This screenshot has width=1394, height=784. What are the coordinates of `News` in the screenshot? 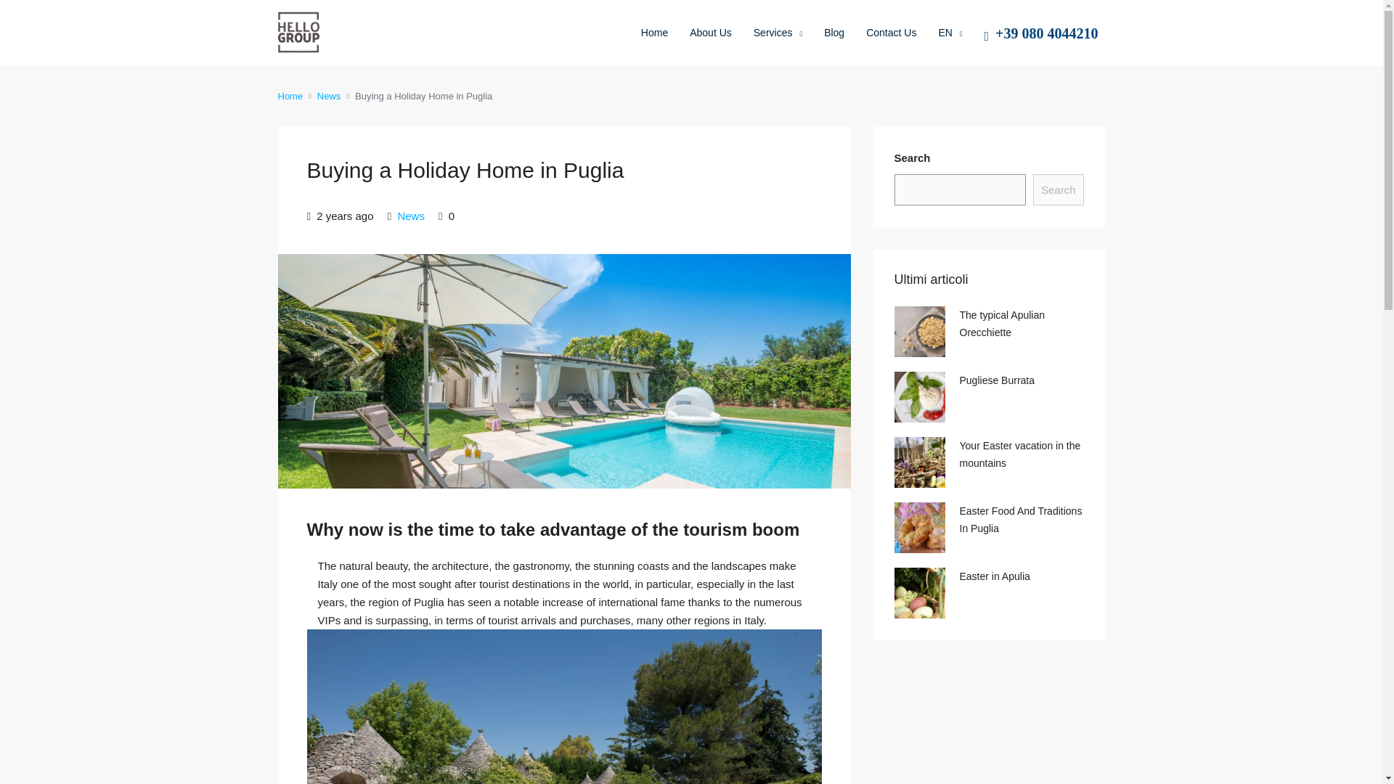 It's located at (411, 216).